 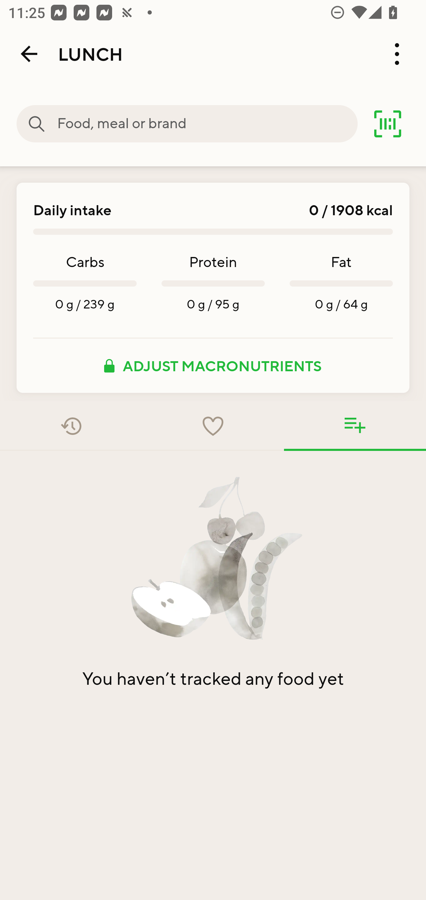 What do you see at coordinates (37, 124) in the screenshot?
I see `Food, meal or brand` at bounding box center [37, 124].